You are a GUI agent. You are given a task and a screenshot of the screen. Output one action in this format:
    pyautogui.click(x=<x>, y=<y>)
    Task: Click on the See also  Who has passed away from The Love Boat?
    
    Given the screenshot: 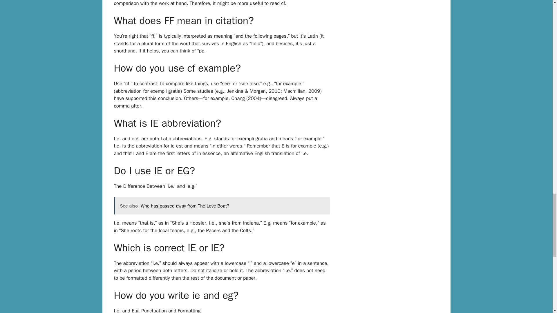 What is the action you would take?
    pyautogui.click(x=222, y=206)
    